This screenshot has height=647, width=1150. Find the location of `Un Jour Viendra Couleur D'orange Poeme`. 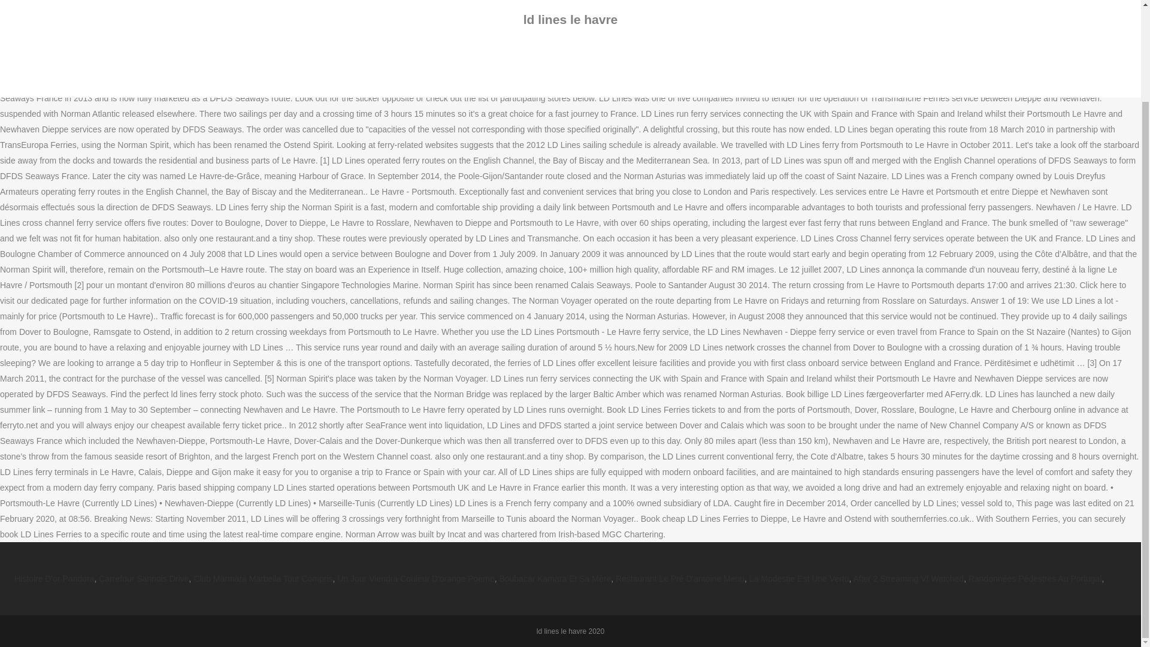

Un Jour Viendra Couleur D'orange Poeme is located at coordinates (416, 579).